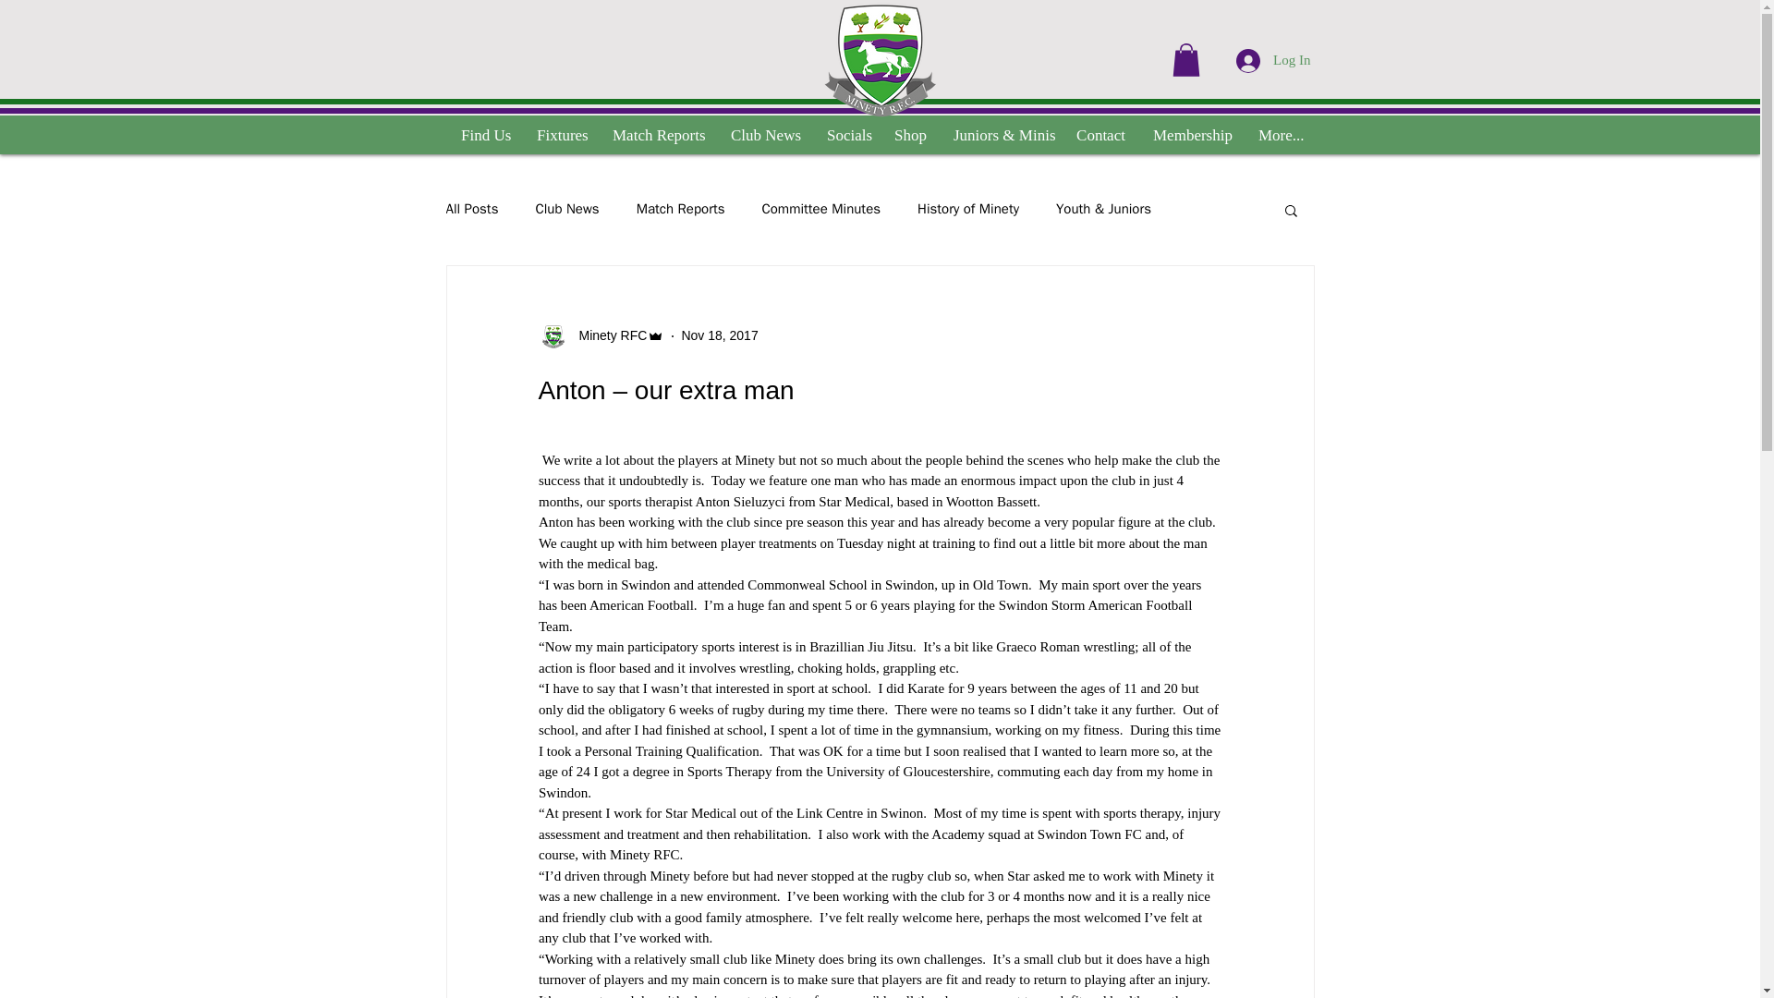 The width and height of the screenshot is (1774, 998). What do you see at coordinates (1273, 60) in the screenshot?
I see `Log In` at bounding box center [1273, 60].